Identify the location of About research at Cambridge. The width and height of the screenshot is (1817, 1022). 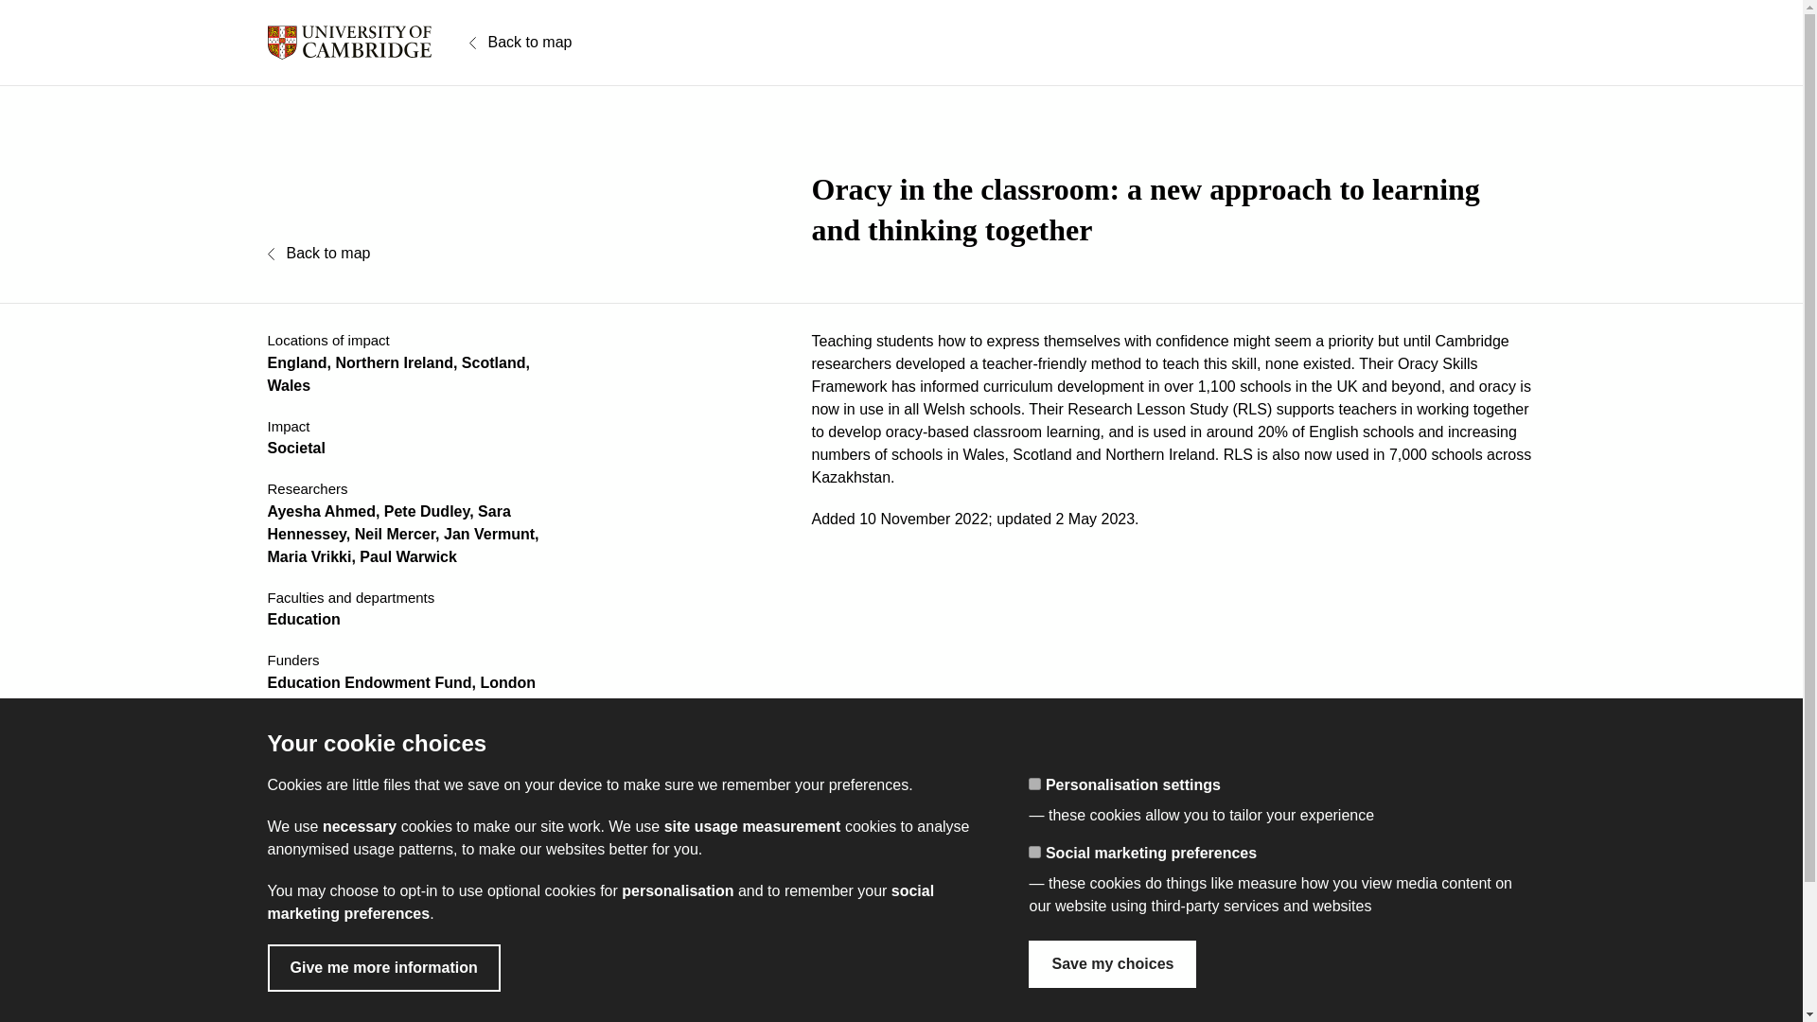
(1342, 884).